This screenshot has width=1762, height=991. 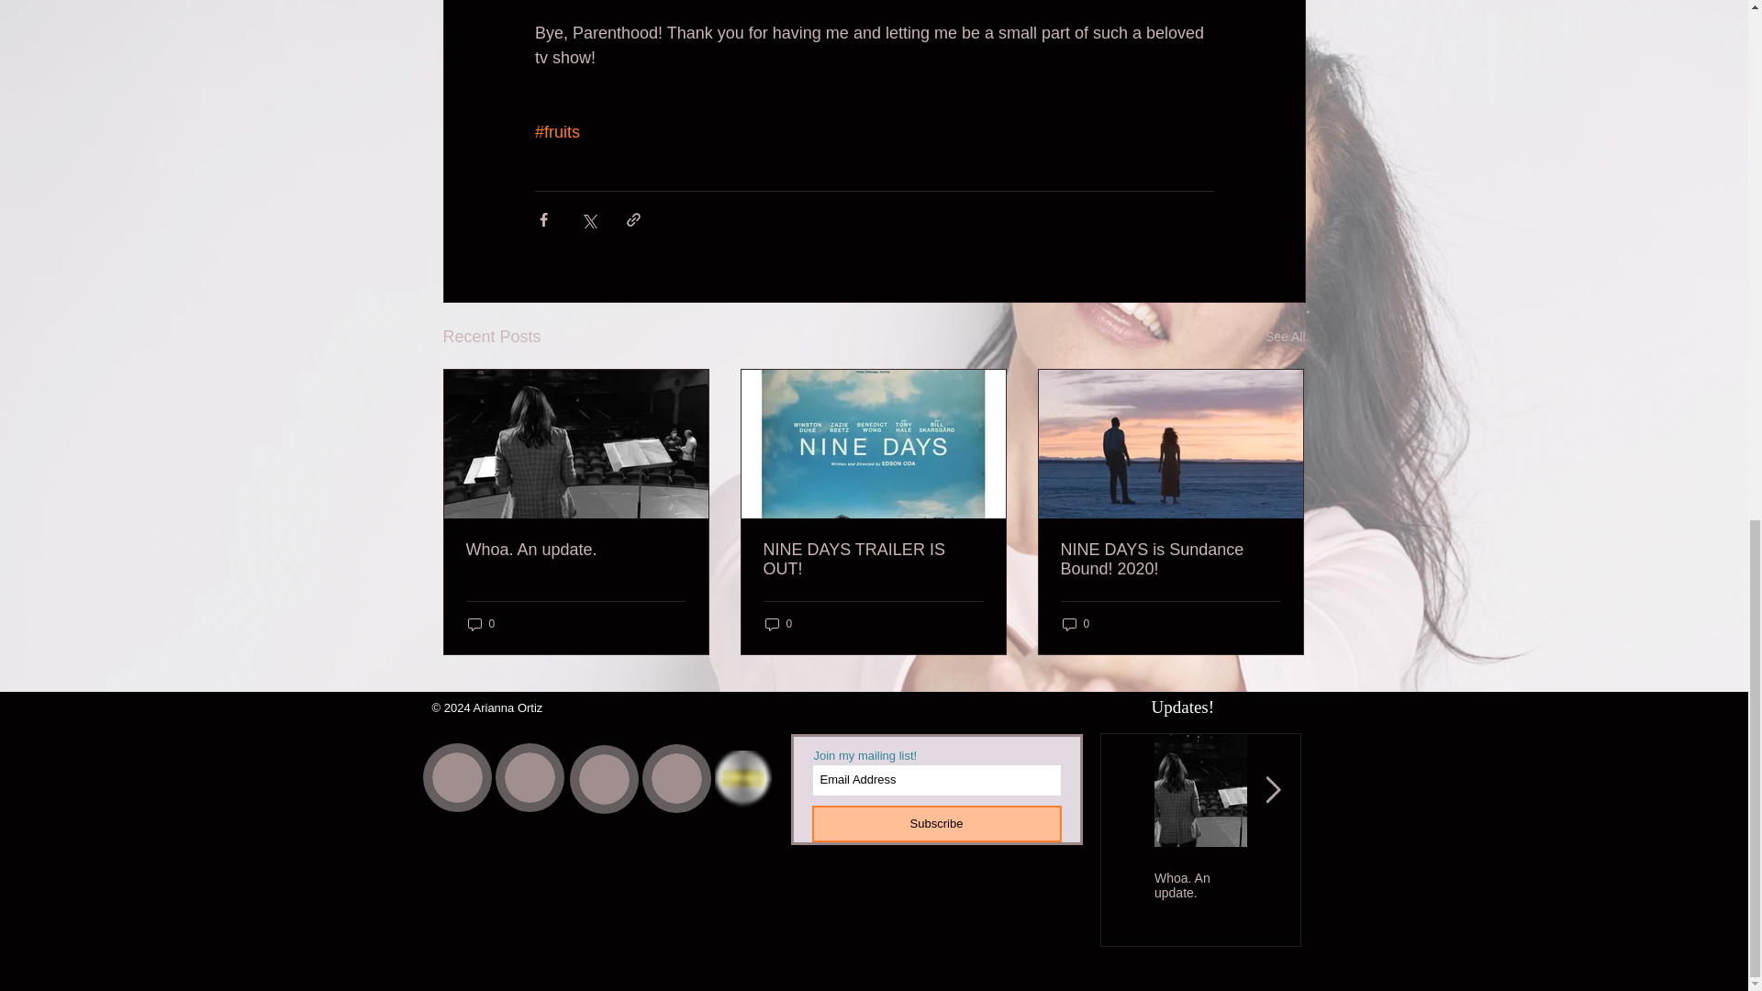 What do you see at coordinates (481, 623) in the screenshot?
I see `0` at bounding box center [481, 623].